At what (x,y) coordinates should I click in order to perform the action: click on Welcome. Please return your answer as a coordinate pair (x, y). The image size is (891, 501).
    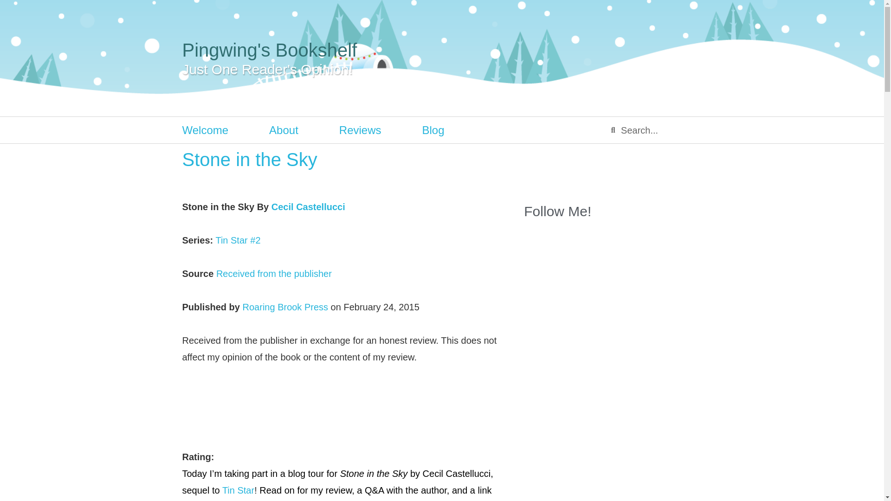
    Looking at the image, I should click on (205, 130).